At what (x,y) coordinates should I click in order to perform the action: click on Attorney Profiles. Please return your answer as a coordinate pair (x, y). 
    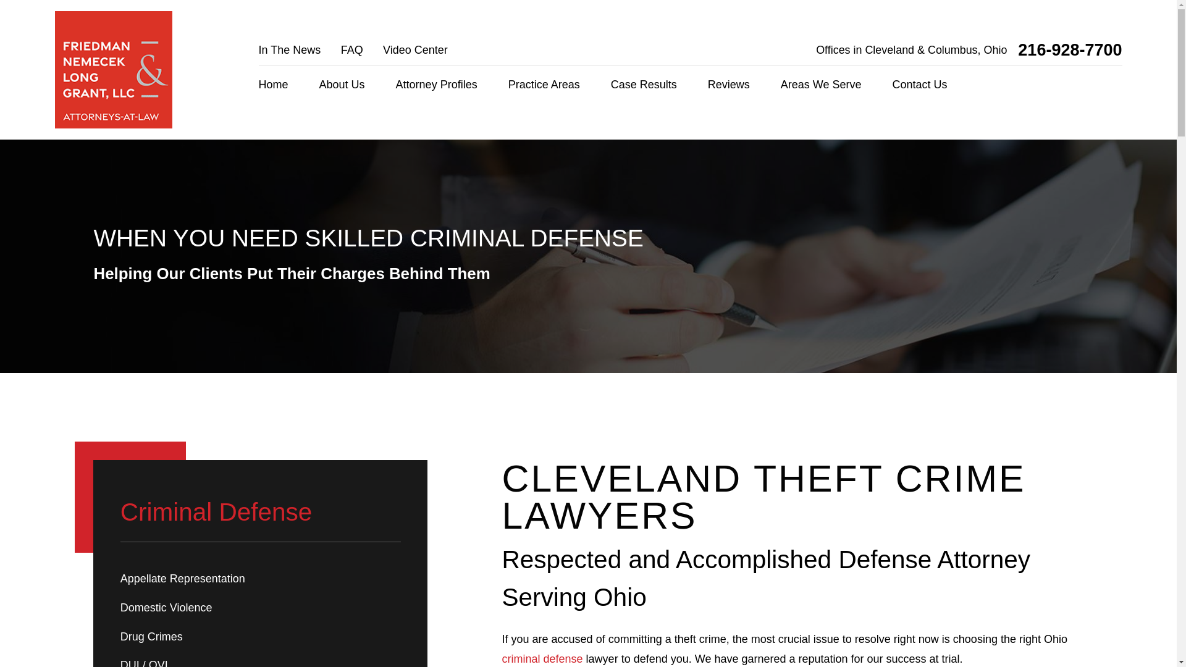
    Looking at the image, I should click on (437, 85).